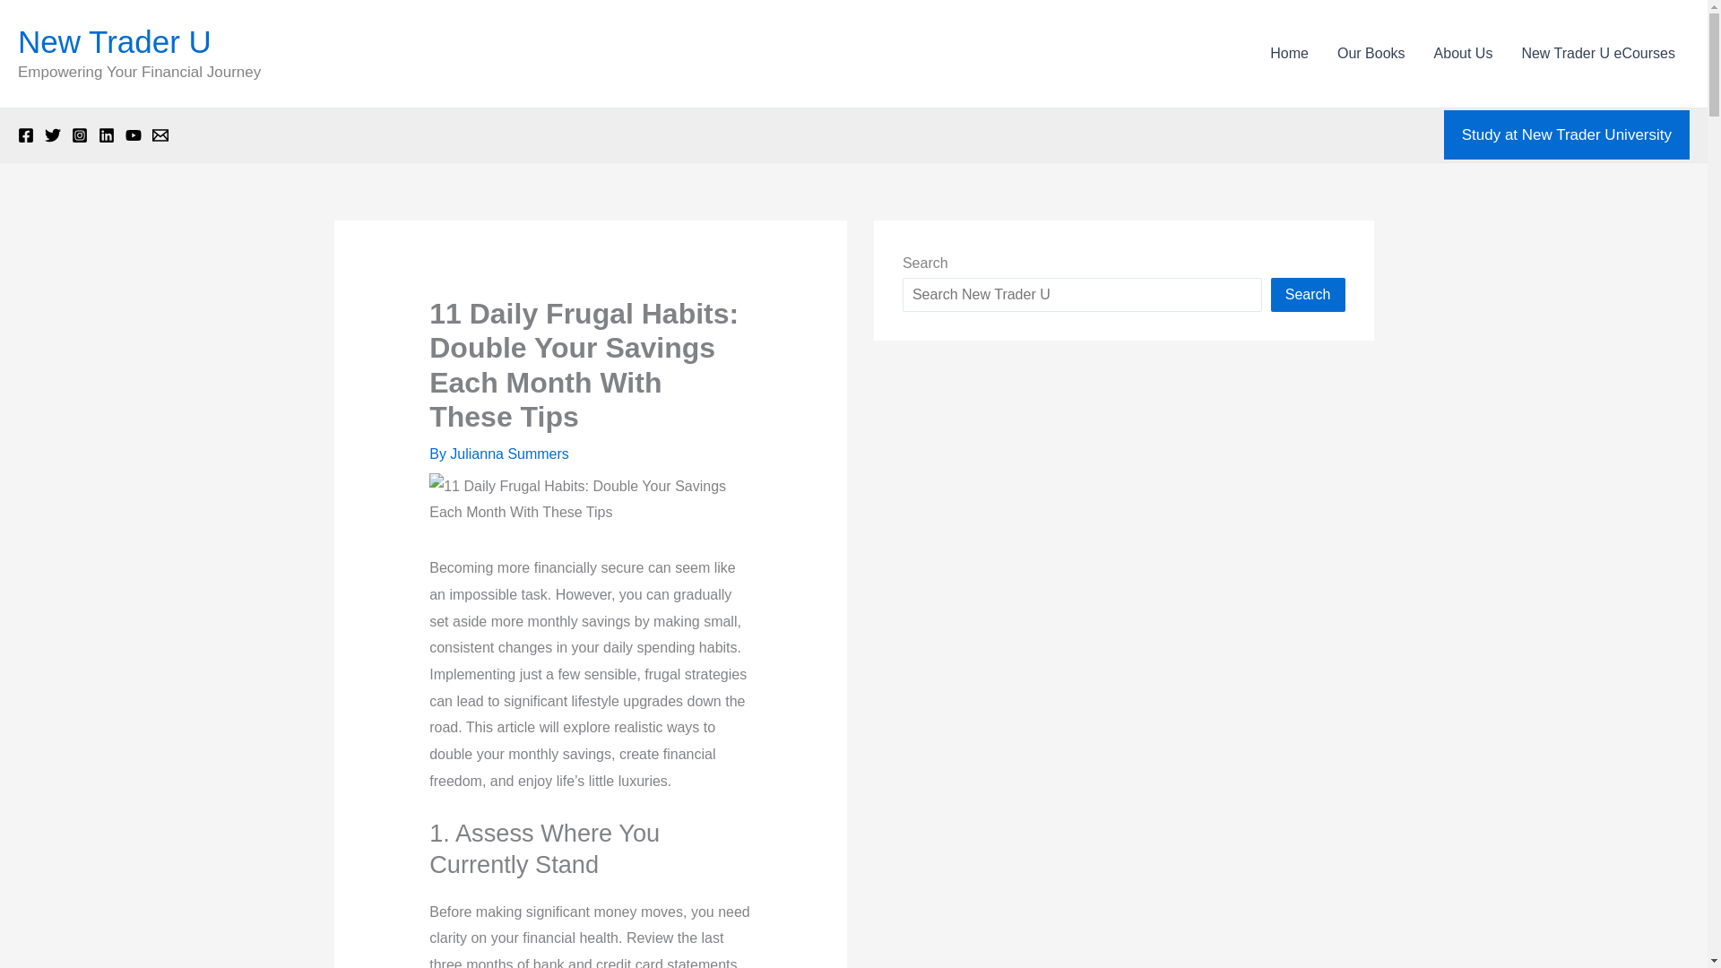  Describe the element at coordinates (115, 41) in the screenshot. I see `New Trader U` at that location.